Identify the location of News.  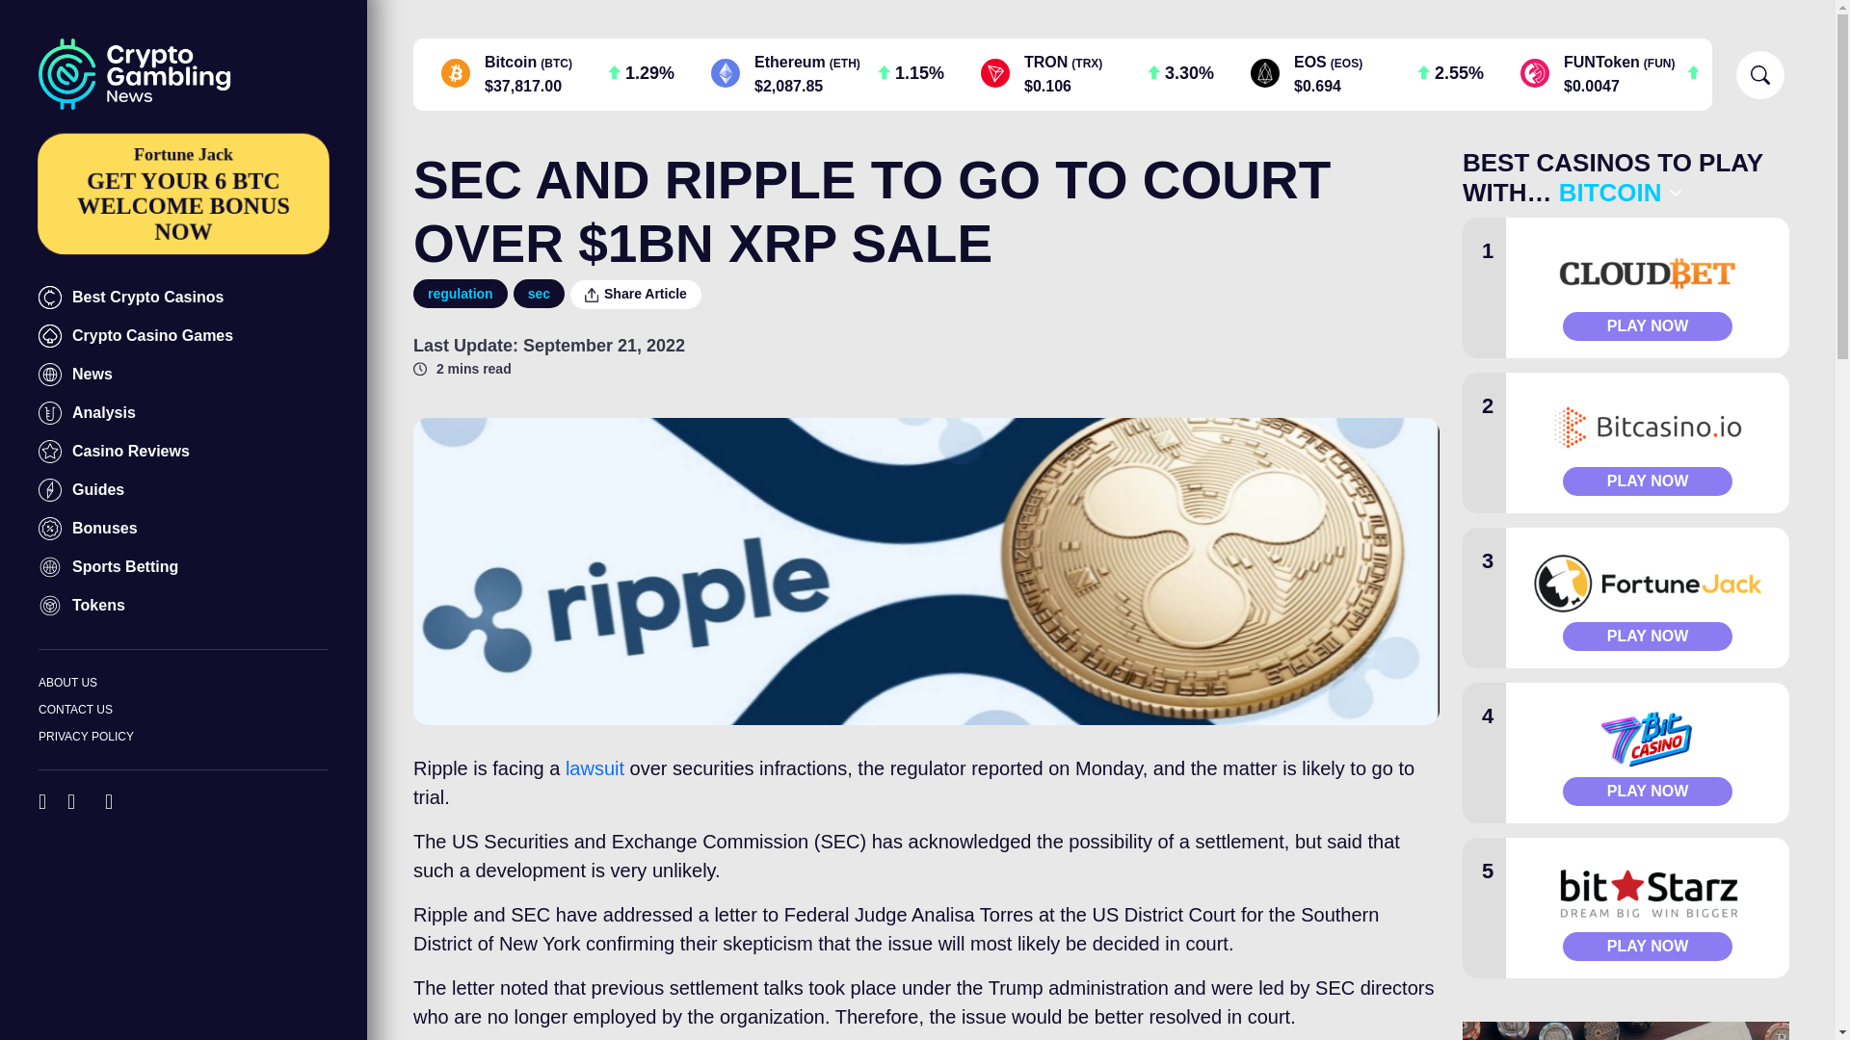
(181, 194).